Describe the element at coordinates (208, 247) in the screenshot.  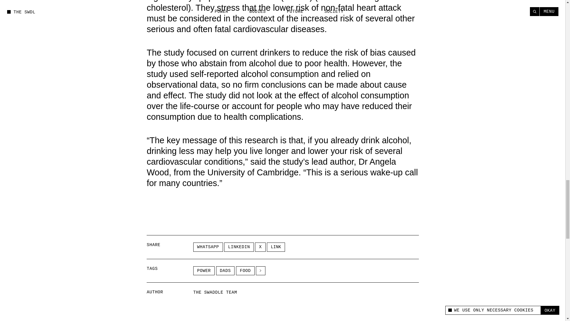
I see `WHATSAPP` at that location.